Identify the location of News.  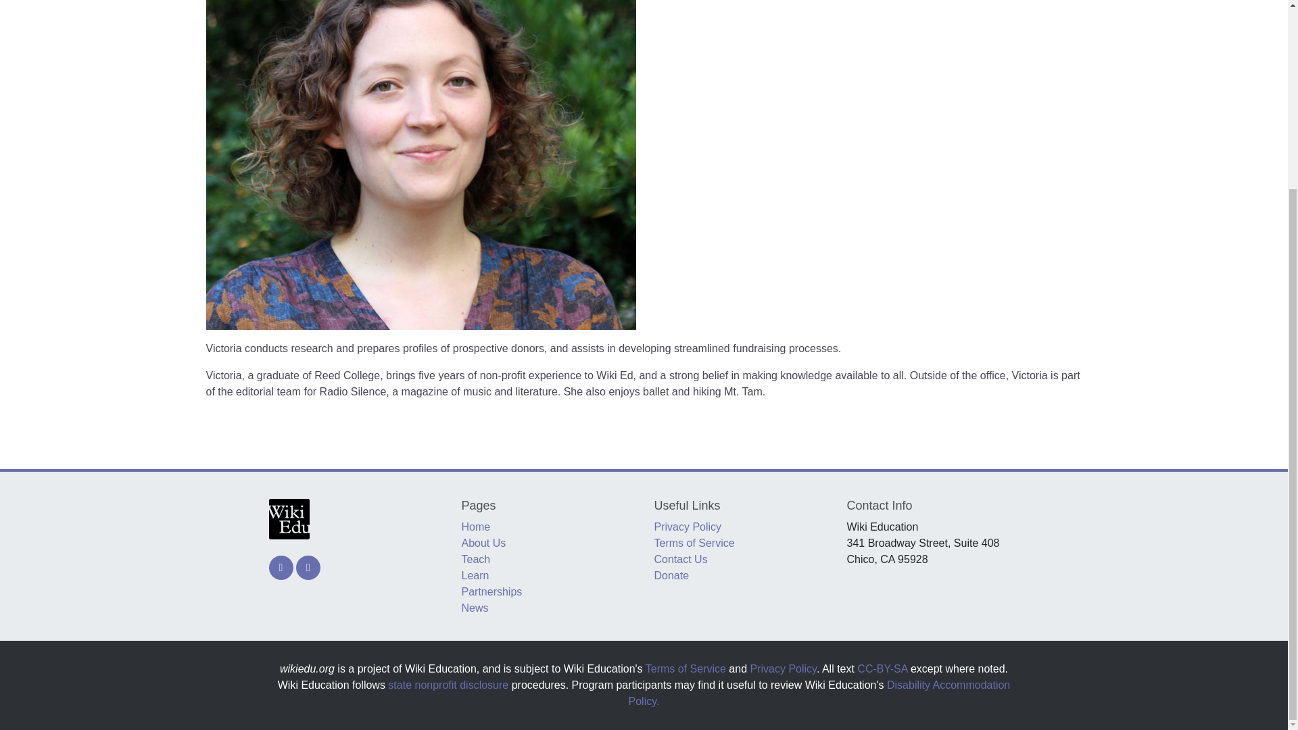
(474, 608).